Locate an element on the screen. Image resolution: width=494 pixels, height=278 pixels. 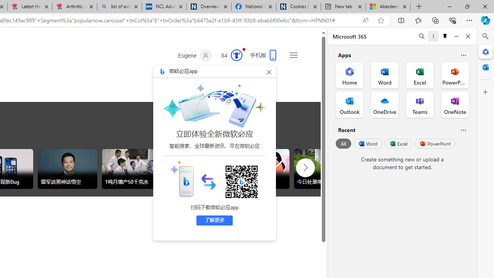
AutomationID: rh_meter is located at coordinates (236, 55).